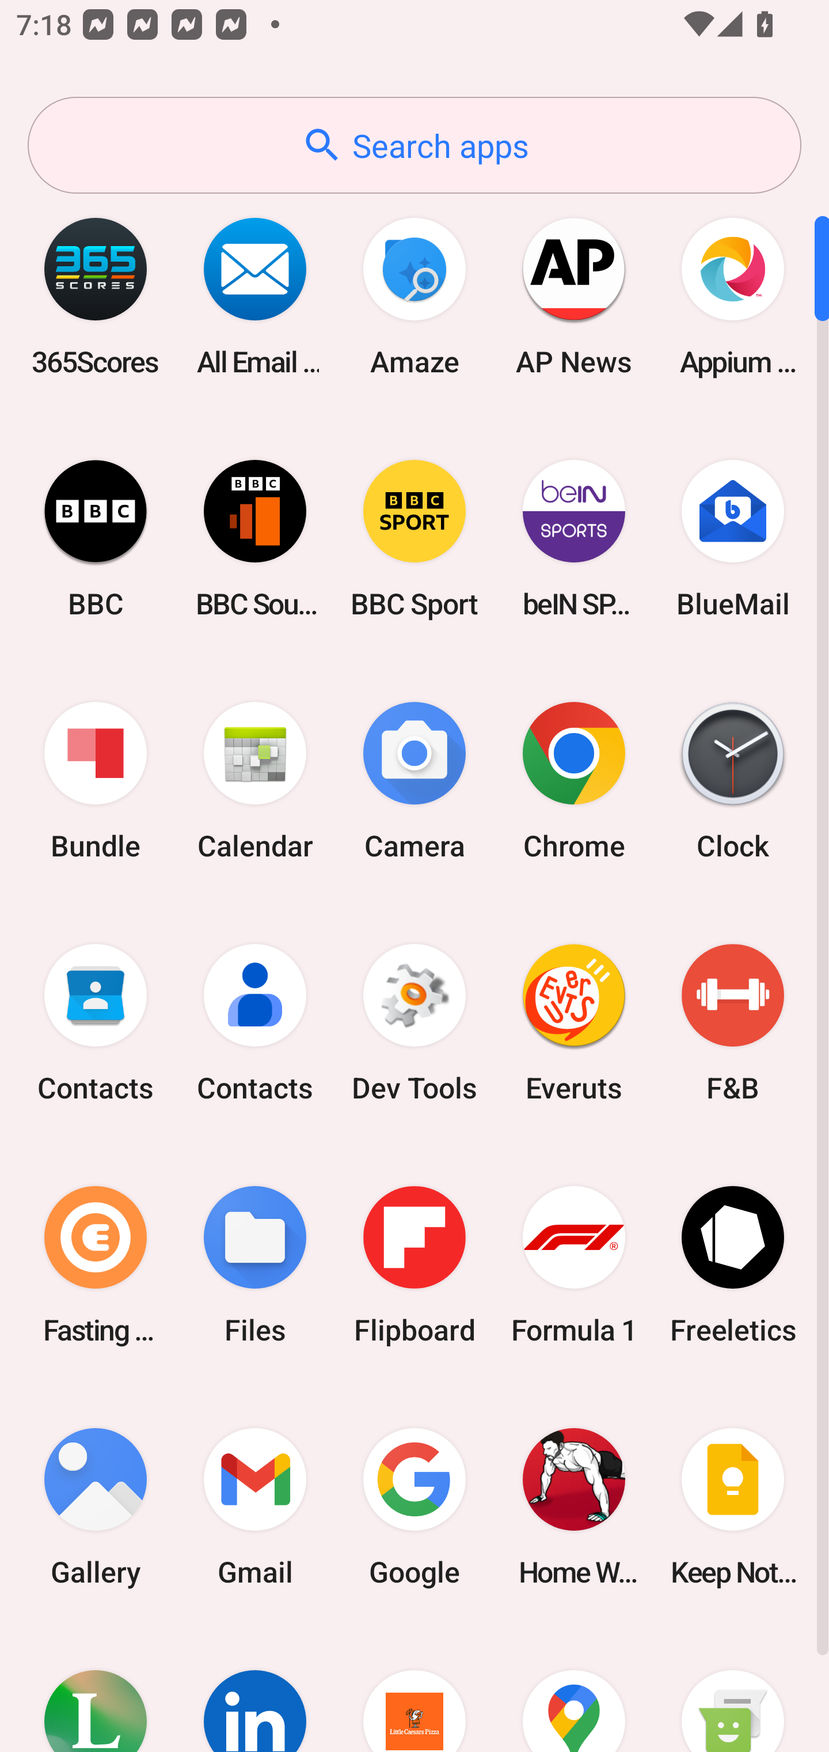 This screenshot has height=1752, width=829. I want to click on Clock, so click(733, 781).